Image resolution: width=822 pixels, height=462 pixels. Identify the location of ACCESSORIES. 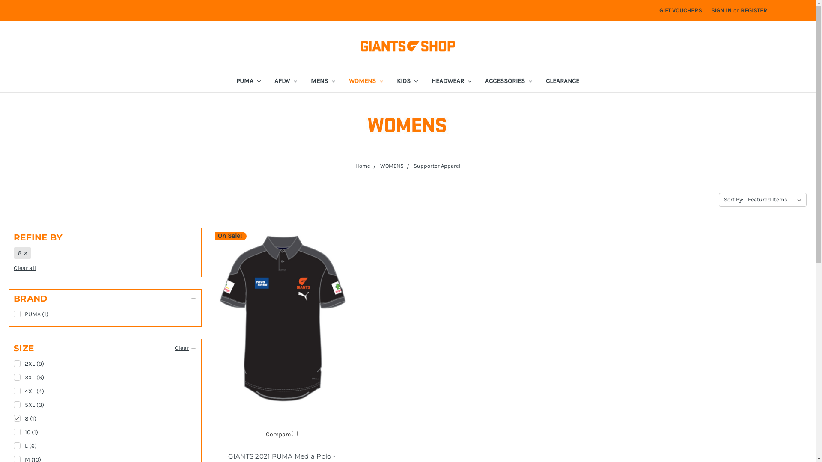
(509, 82).